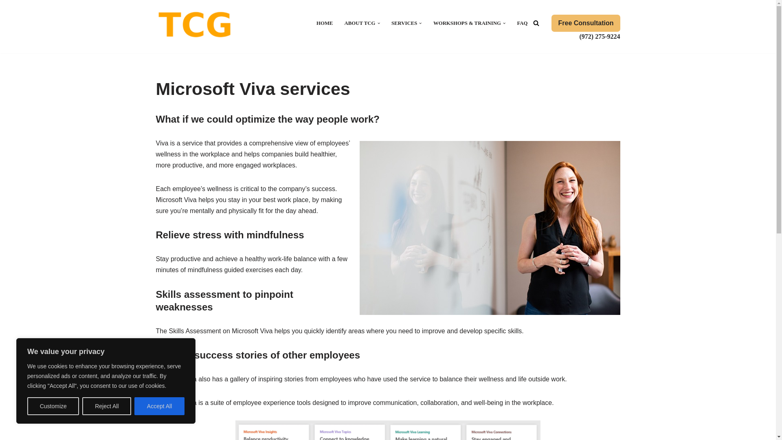 Image resolution: width=782 pixels, height=440 pixels. I want to click on HOME, so click(325, 23).